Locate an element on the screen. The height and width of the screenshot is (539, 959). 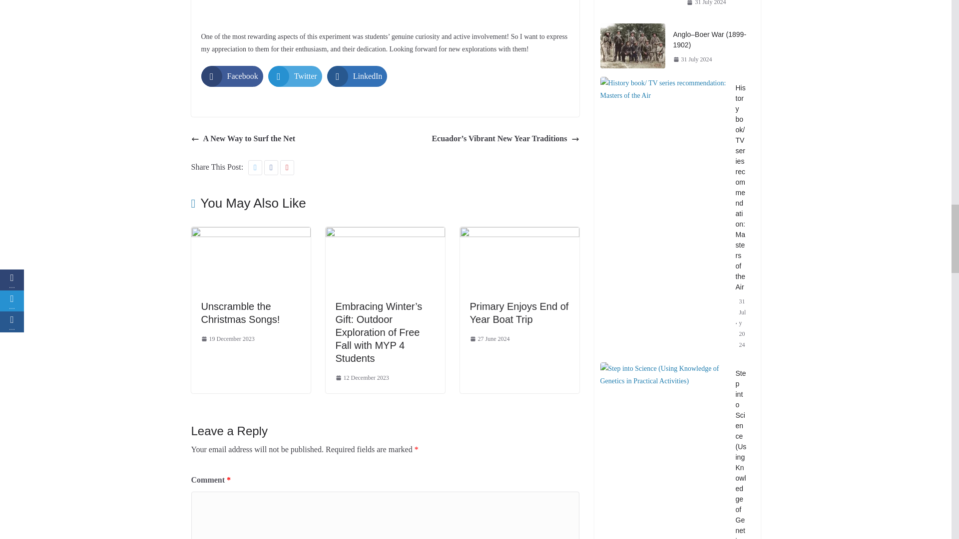
Facebook is located at coordinates (232, 76).